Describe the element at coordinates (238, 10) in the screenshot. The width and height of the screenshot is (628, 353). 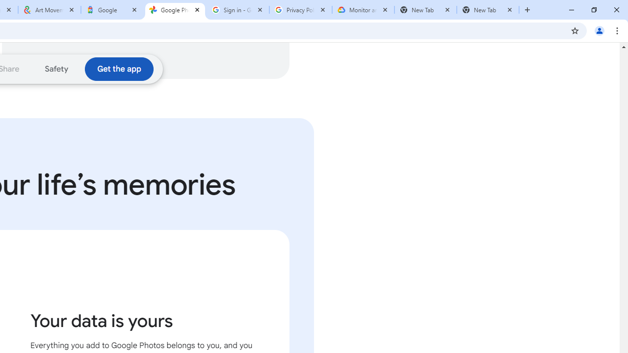
I see `Sign in - Google Accounts` at that location.